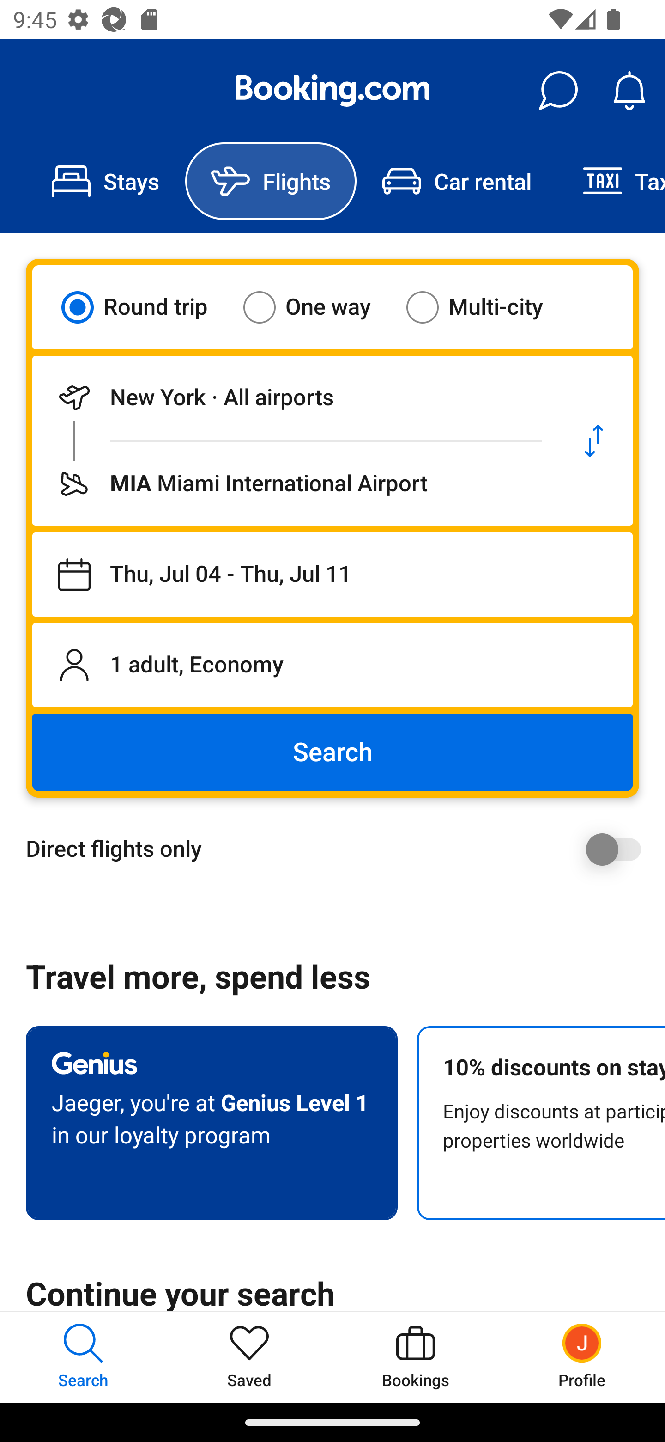 This screenshot has width=665, height=1442. What do you see at coordinates (416, 1357) in the screenshot?
I see `Bookings` at bounding box center [416, 1357].